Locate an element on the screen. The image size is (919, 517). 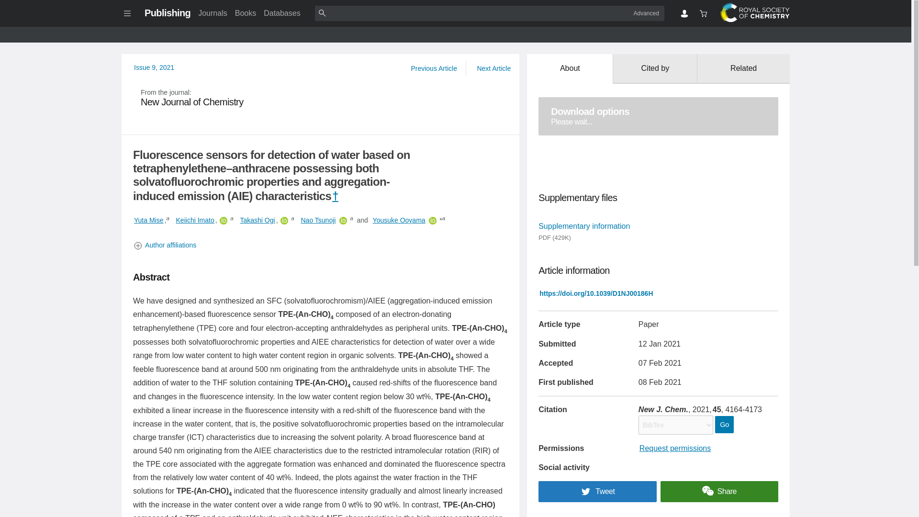
Keiichi Imato is located at coordinates (154, 67).